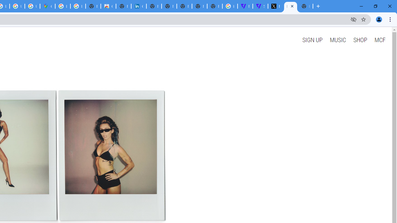 The width and height of the screenshot is (397, 223). I want to click on Streaming - The Verge, so click(260, 6).